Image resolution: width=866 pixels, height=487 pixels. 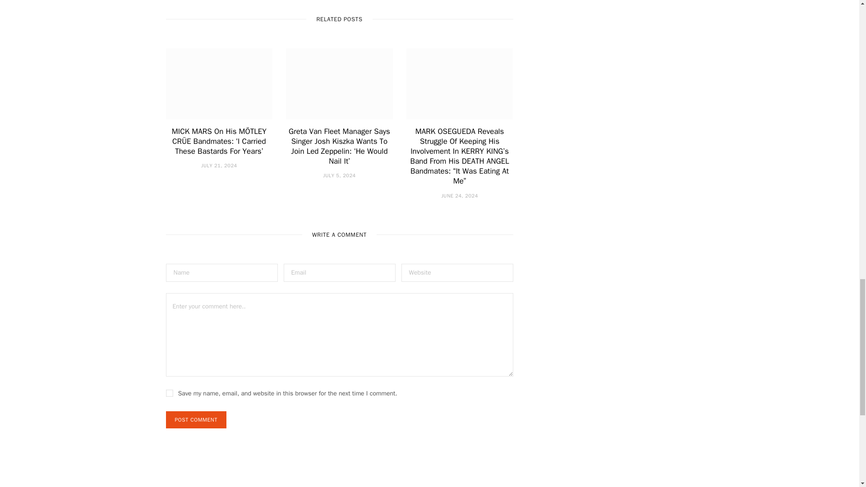 What do you see at coordinates (196, 419) in the screenshot?
I see `Post Comment` at bounding box center [196, 419].